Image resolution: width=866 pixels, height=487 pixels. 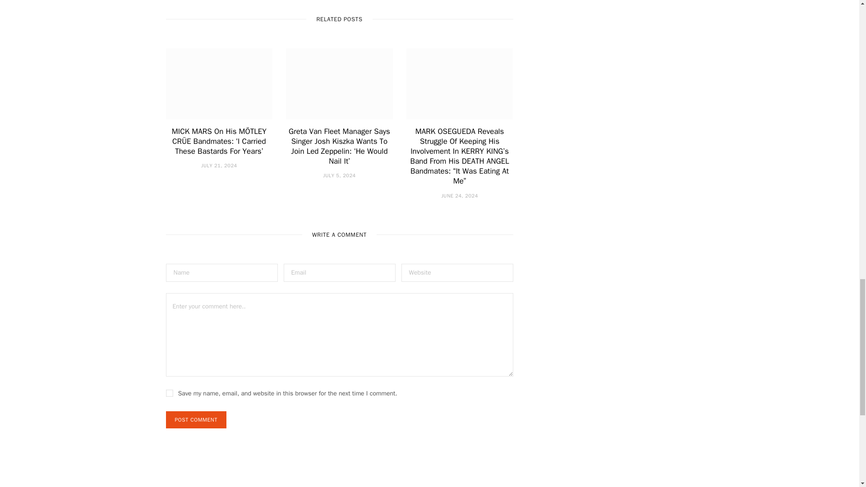 What do you see at coordinates (196, 419) in the screenshot?
I see `Post Comment` at bounding box center [196, 419].